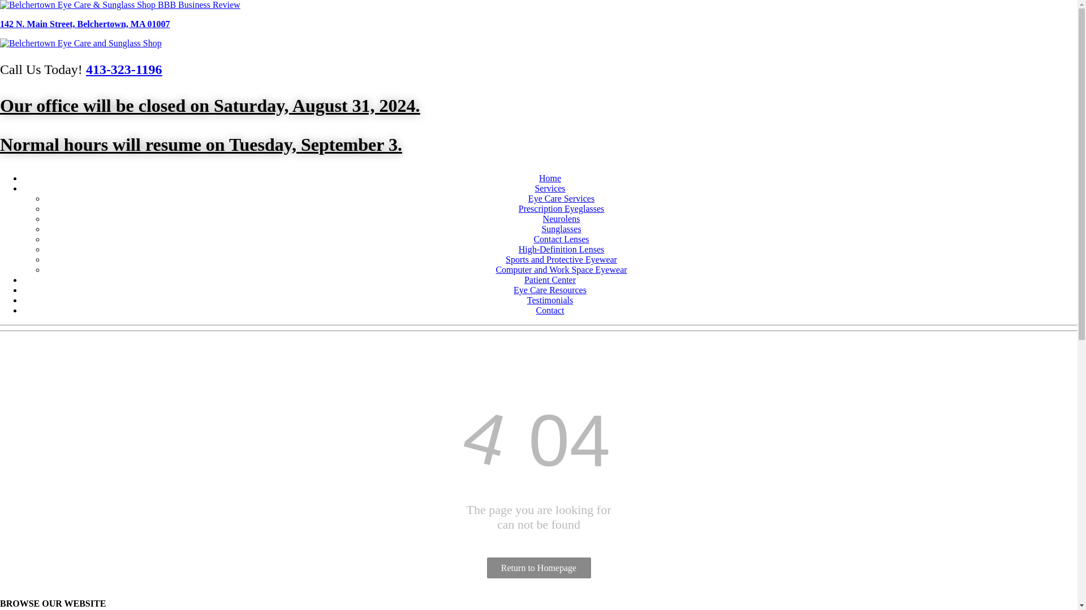  I want to click on Return to Homepage, so click(538, 568).